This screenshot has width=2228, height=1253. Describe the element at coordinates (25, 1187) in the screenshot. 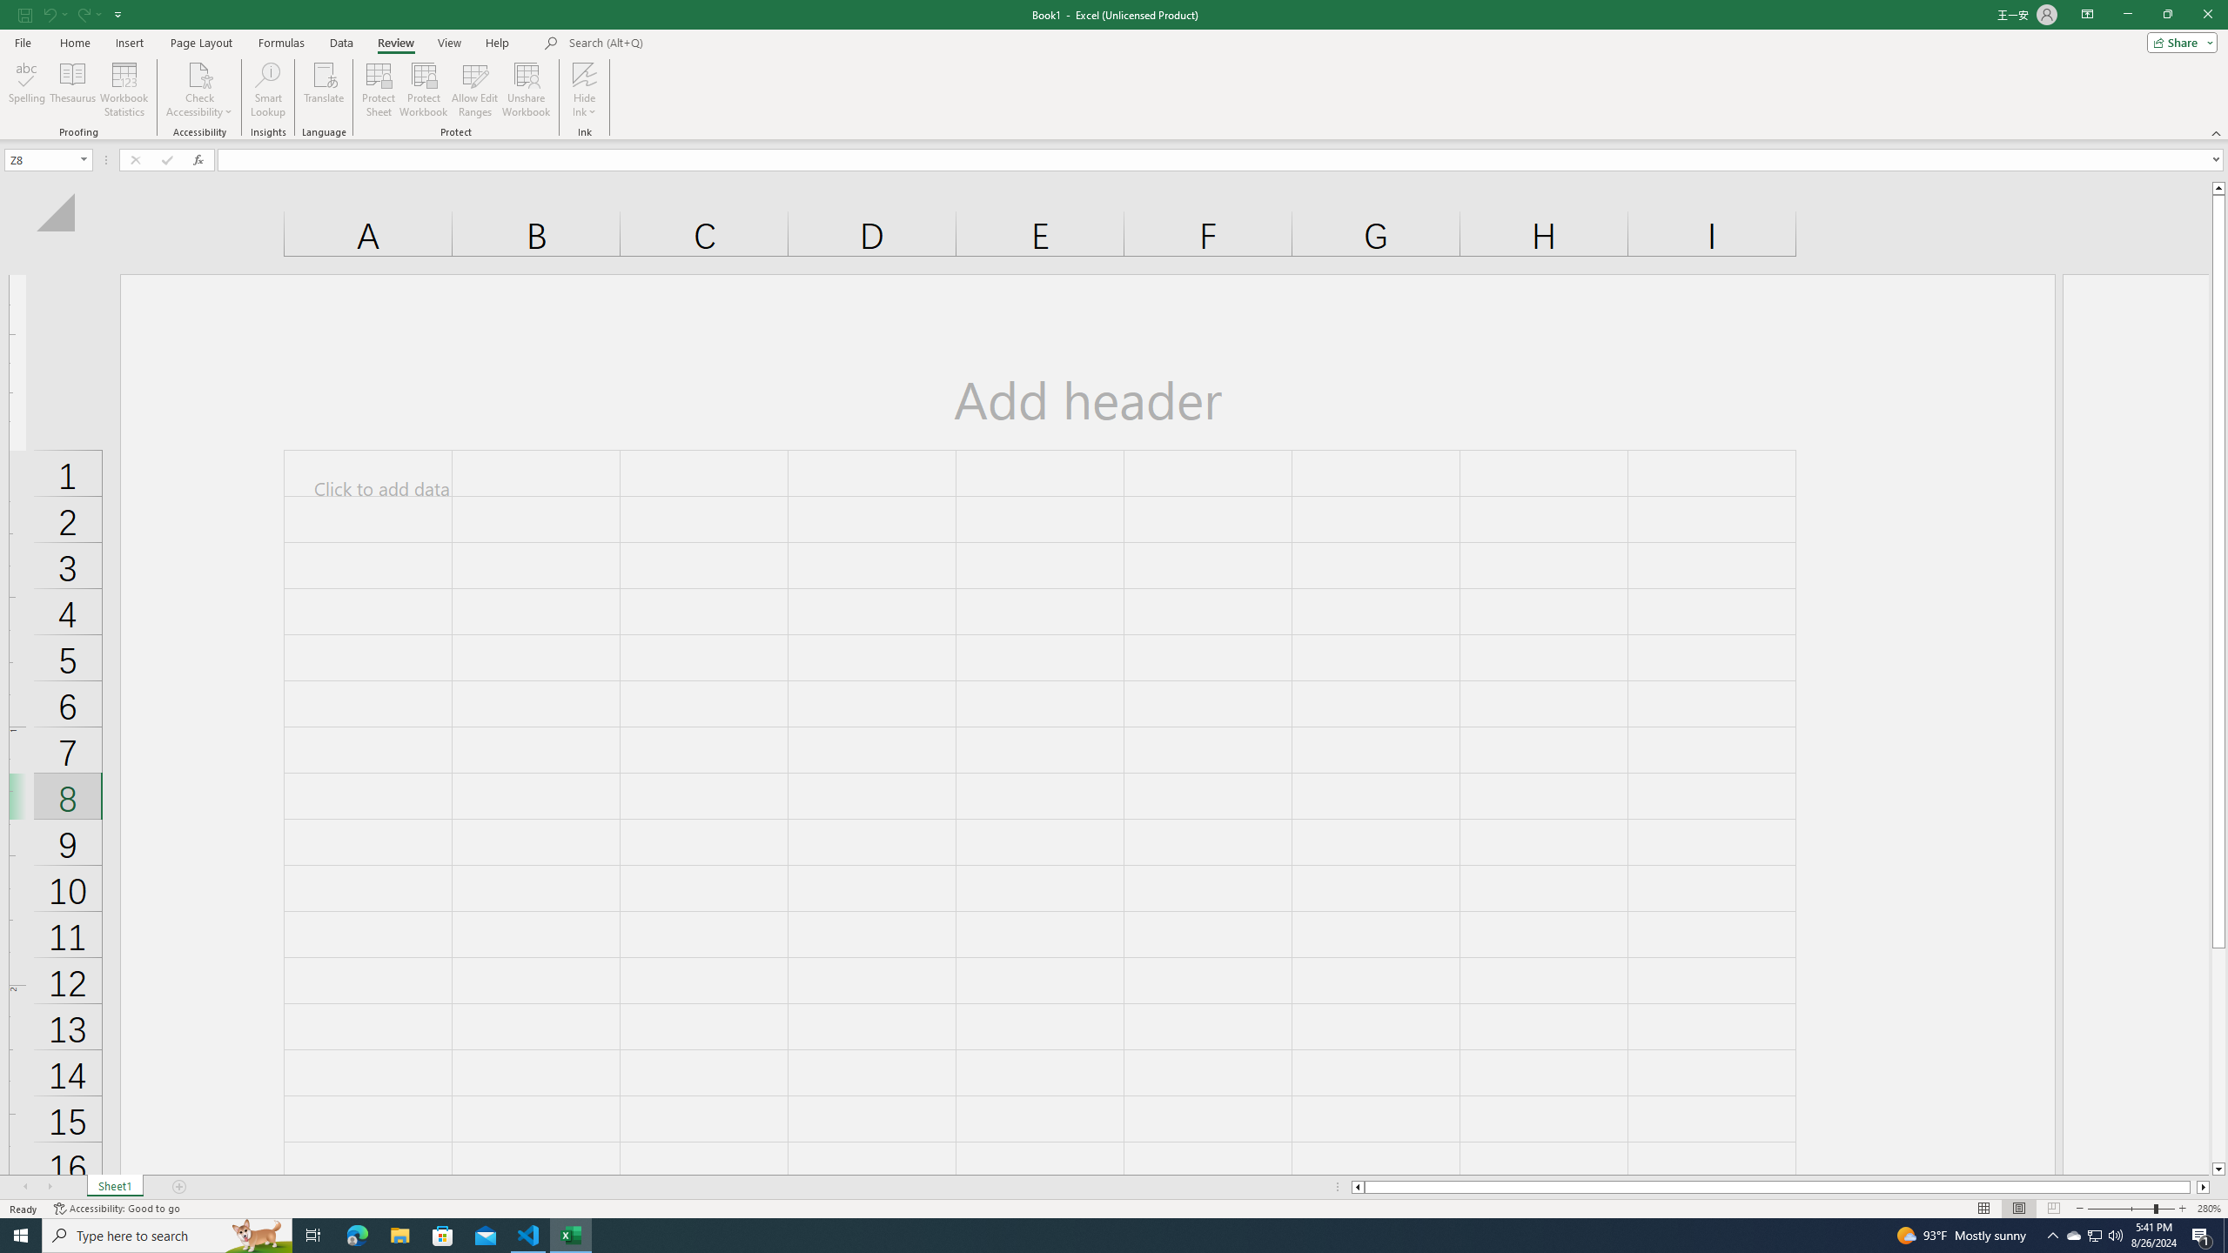

I see `Scroll Left` at that location.